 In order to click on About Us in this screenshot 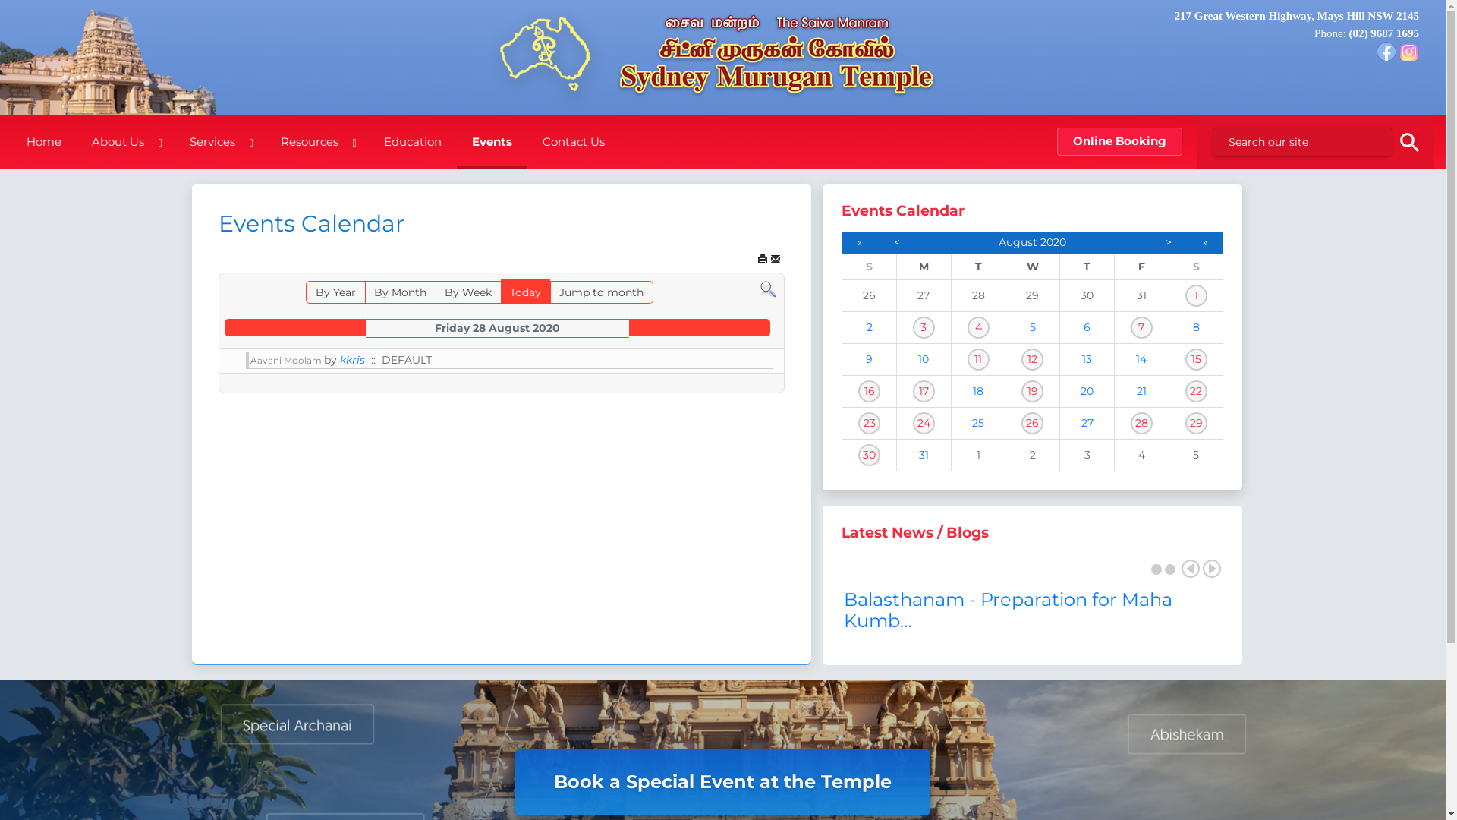, I will do `click(126, 142)`.